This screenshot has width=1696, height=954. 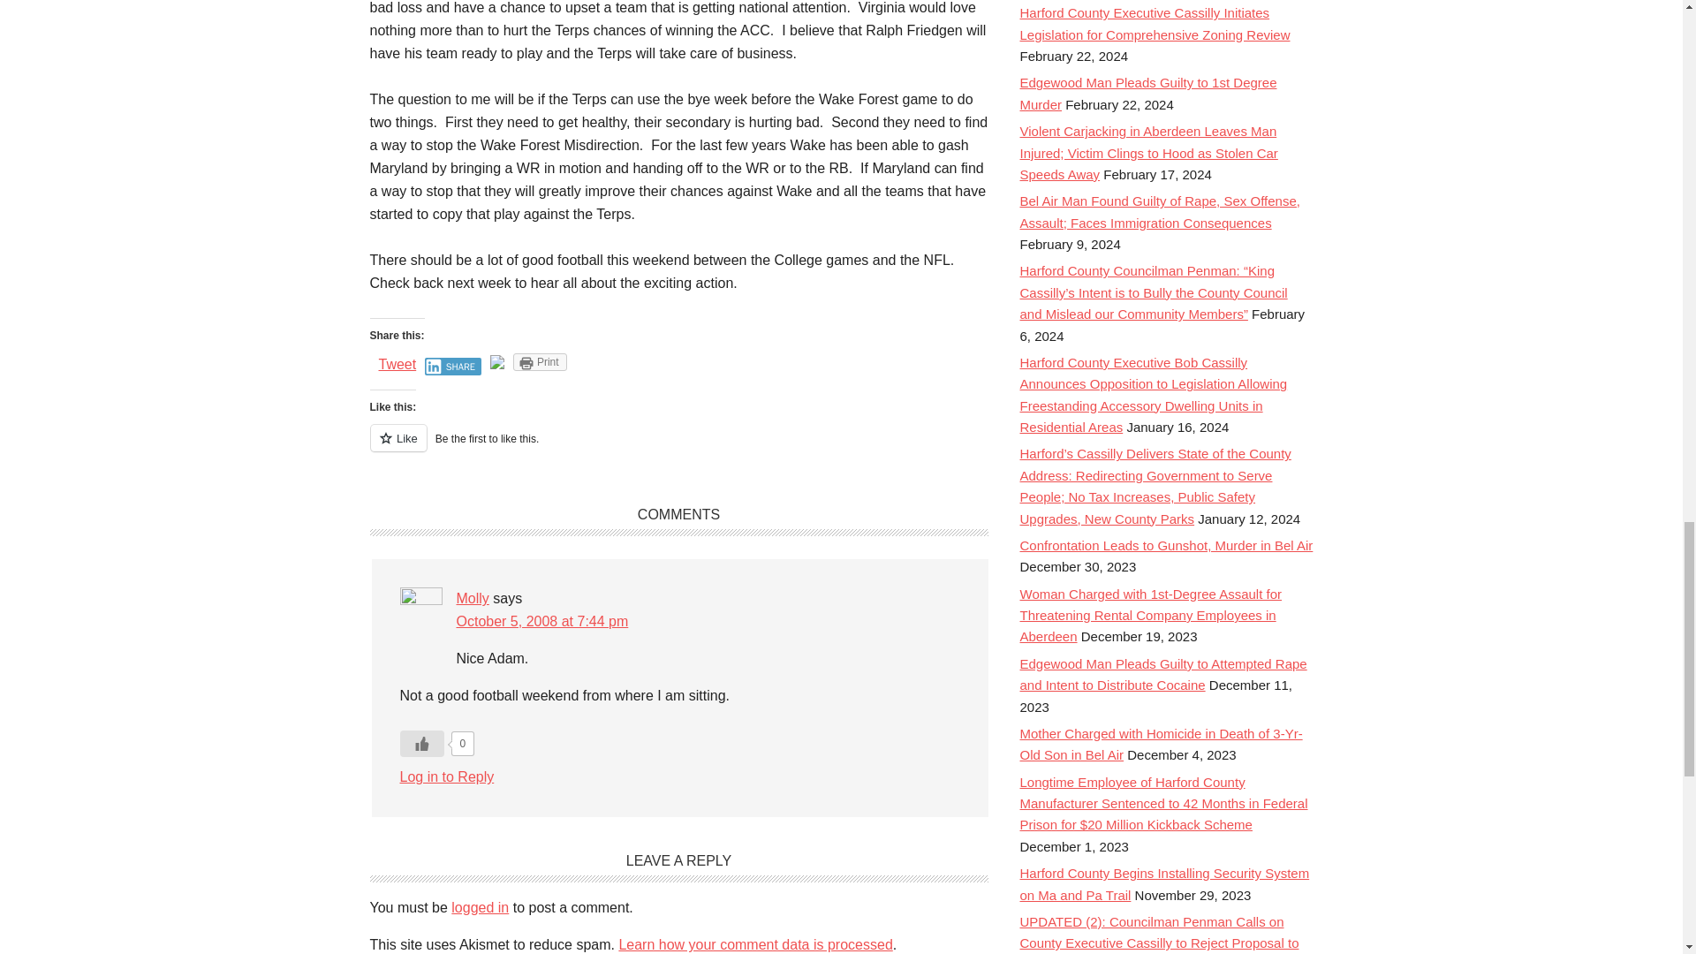 What do you see at coordinates (541, 621) in the screenshot?
I see `October 5, 2008 at 7:44 pm` at bounding box center [541, 621].